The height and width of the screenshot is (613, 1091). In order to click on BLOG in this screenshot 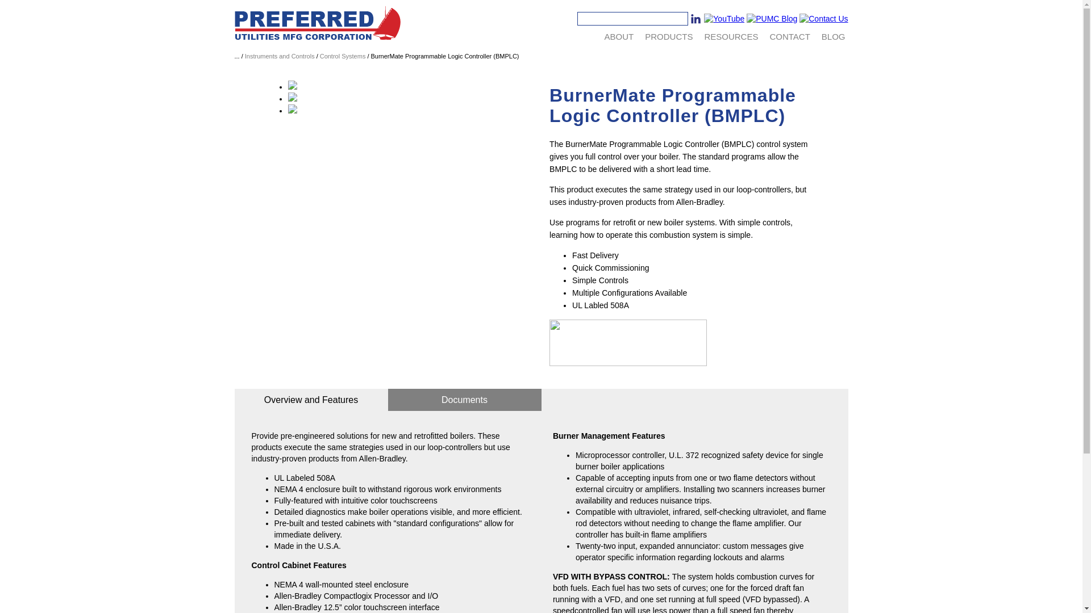, I will do `click(834, 36)`.